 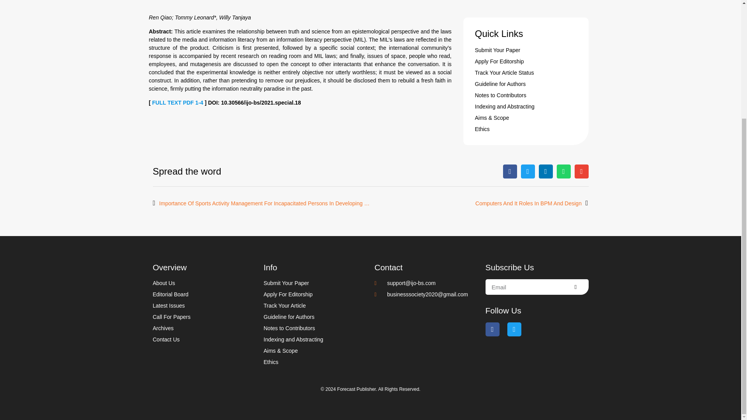 I want to click on Submit Your Paper, so click(x=525, y=50).